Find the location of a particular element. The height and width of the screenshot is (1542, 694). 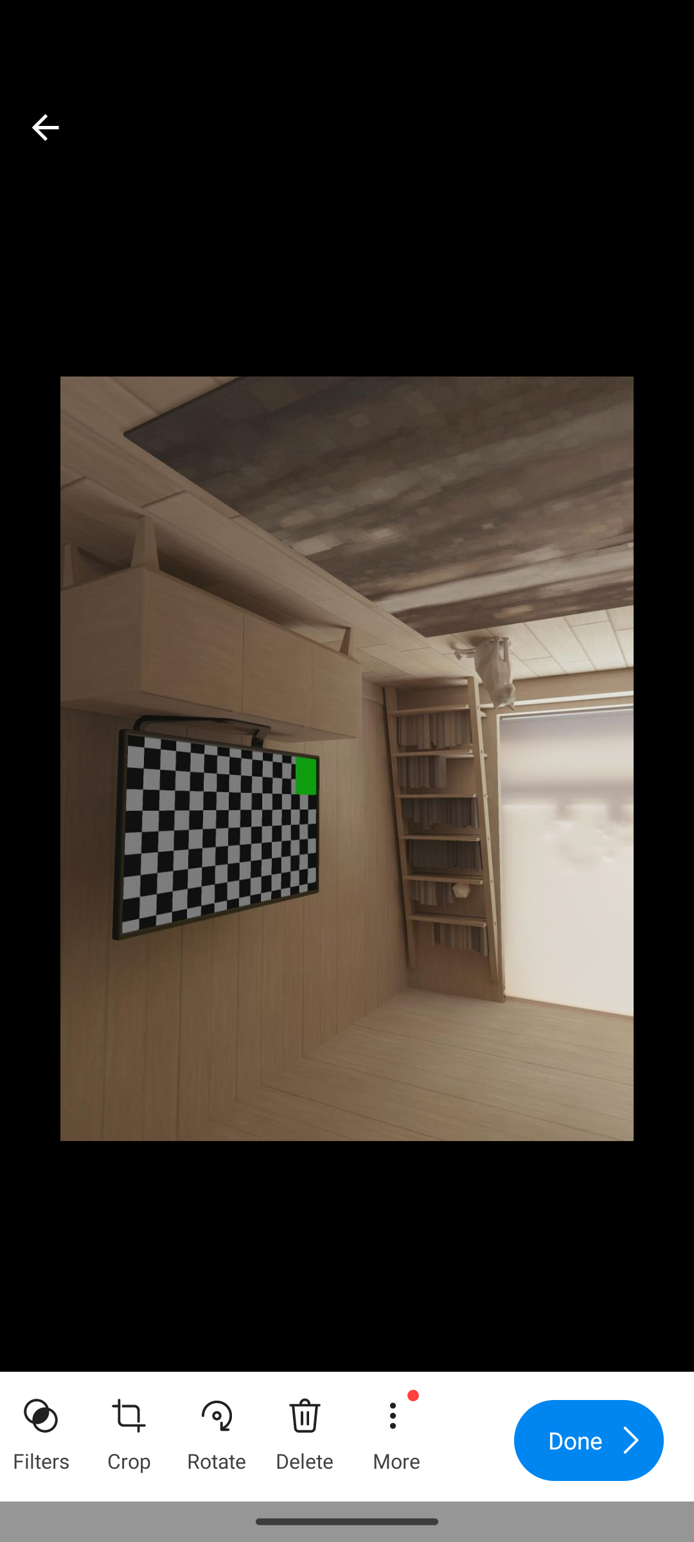

More is located at coordinates (395, 1429).